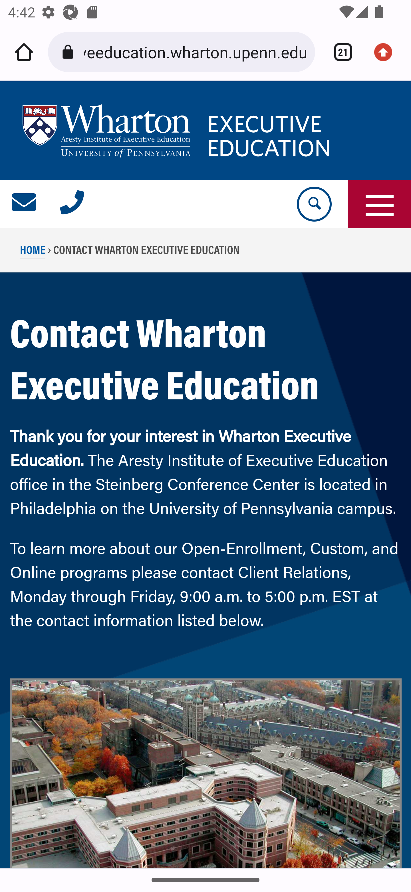  Describe the element at coordinates (339, 52) in the screenshot. I see `Switch or close tabs` at that location.